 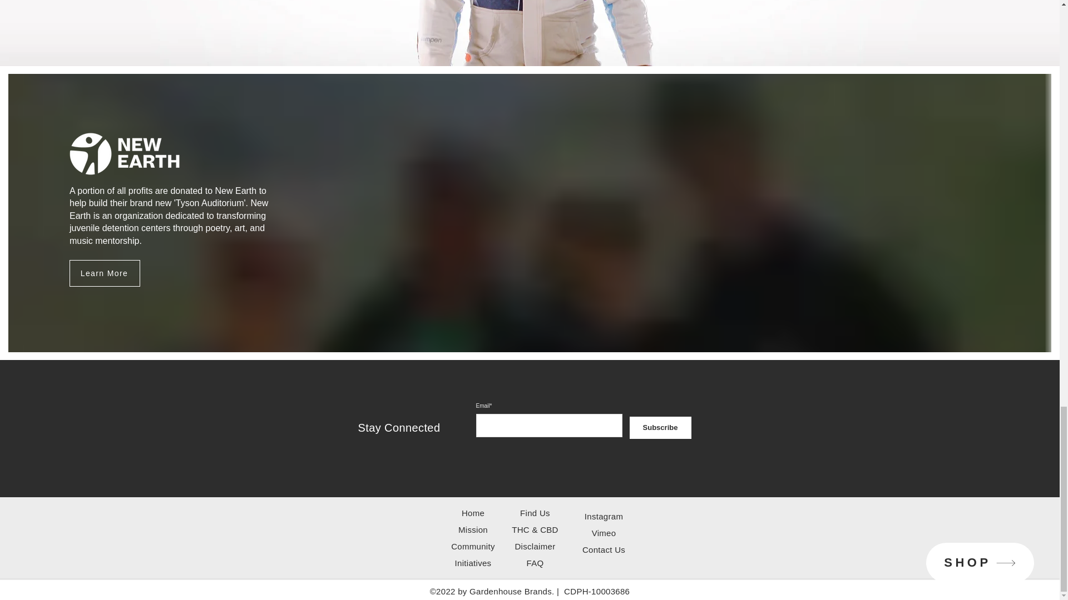 What do you see at coordinates (660, 427) in the screenshot?
I see `Subscribe` at bounding box center [660, 427].